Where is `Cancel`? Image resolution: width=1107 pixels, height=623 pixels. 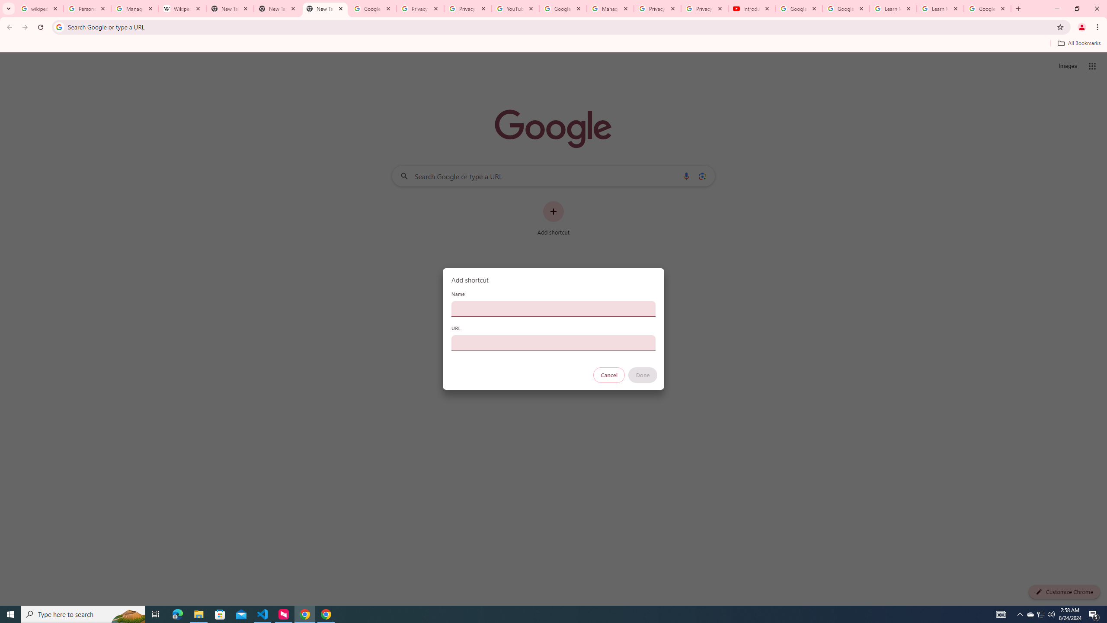 Cancel is located at coordinates (609, 375).